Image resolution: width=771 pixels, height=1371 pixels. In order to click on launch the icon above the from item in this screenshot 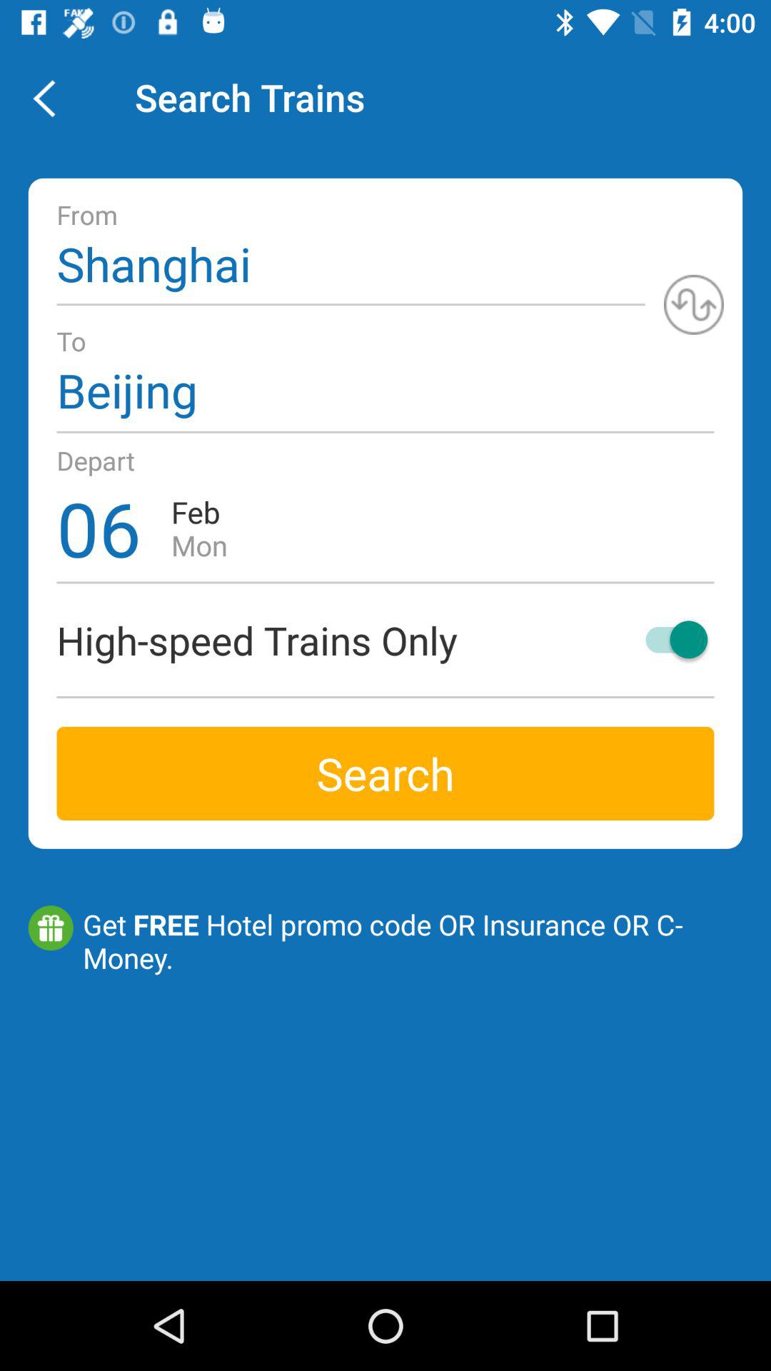, I will do `click(52, 97)`.